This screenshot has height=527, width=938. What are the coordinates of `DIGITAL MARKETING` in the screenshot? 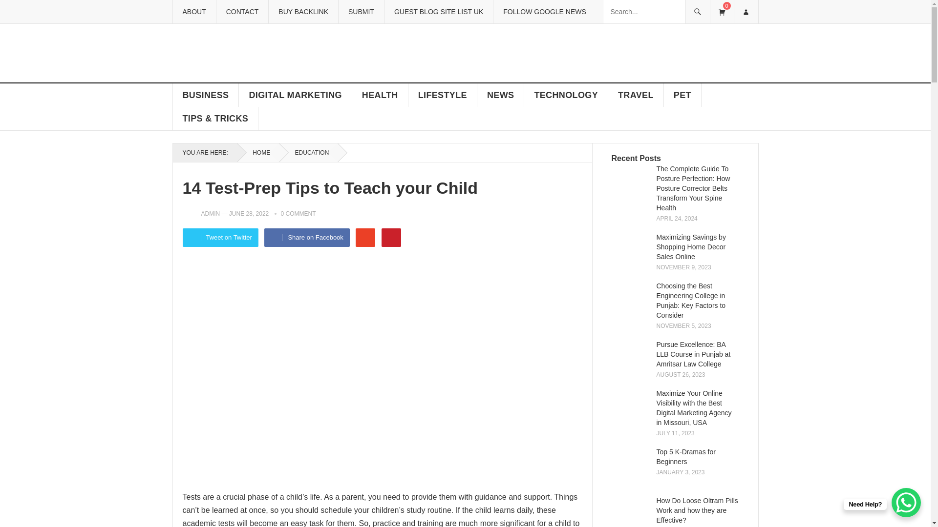 It's located at (295, 95).